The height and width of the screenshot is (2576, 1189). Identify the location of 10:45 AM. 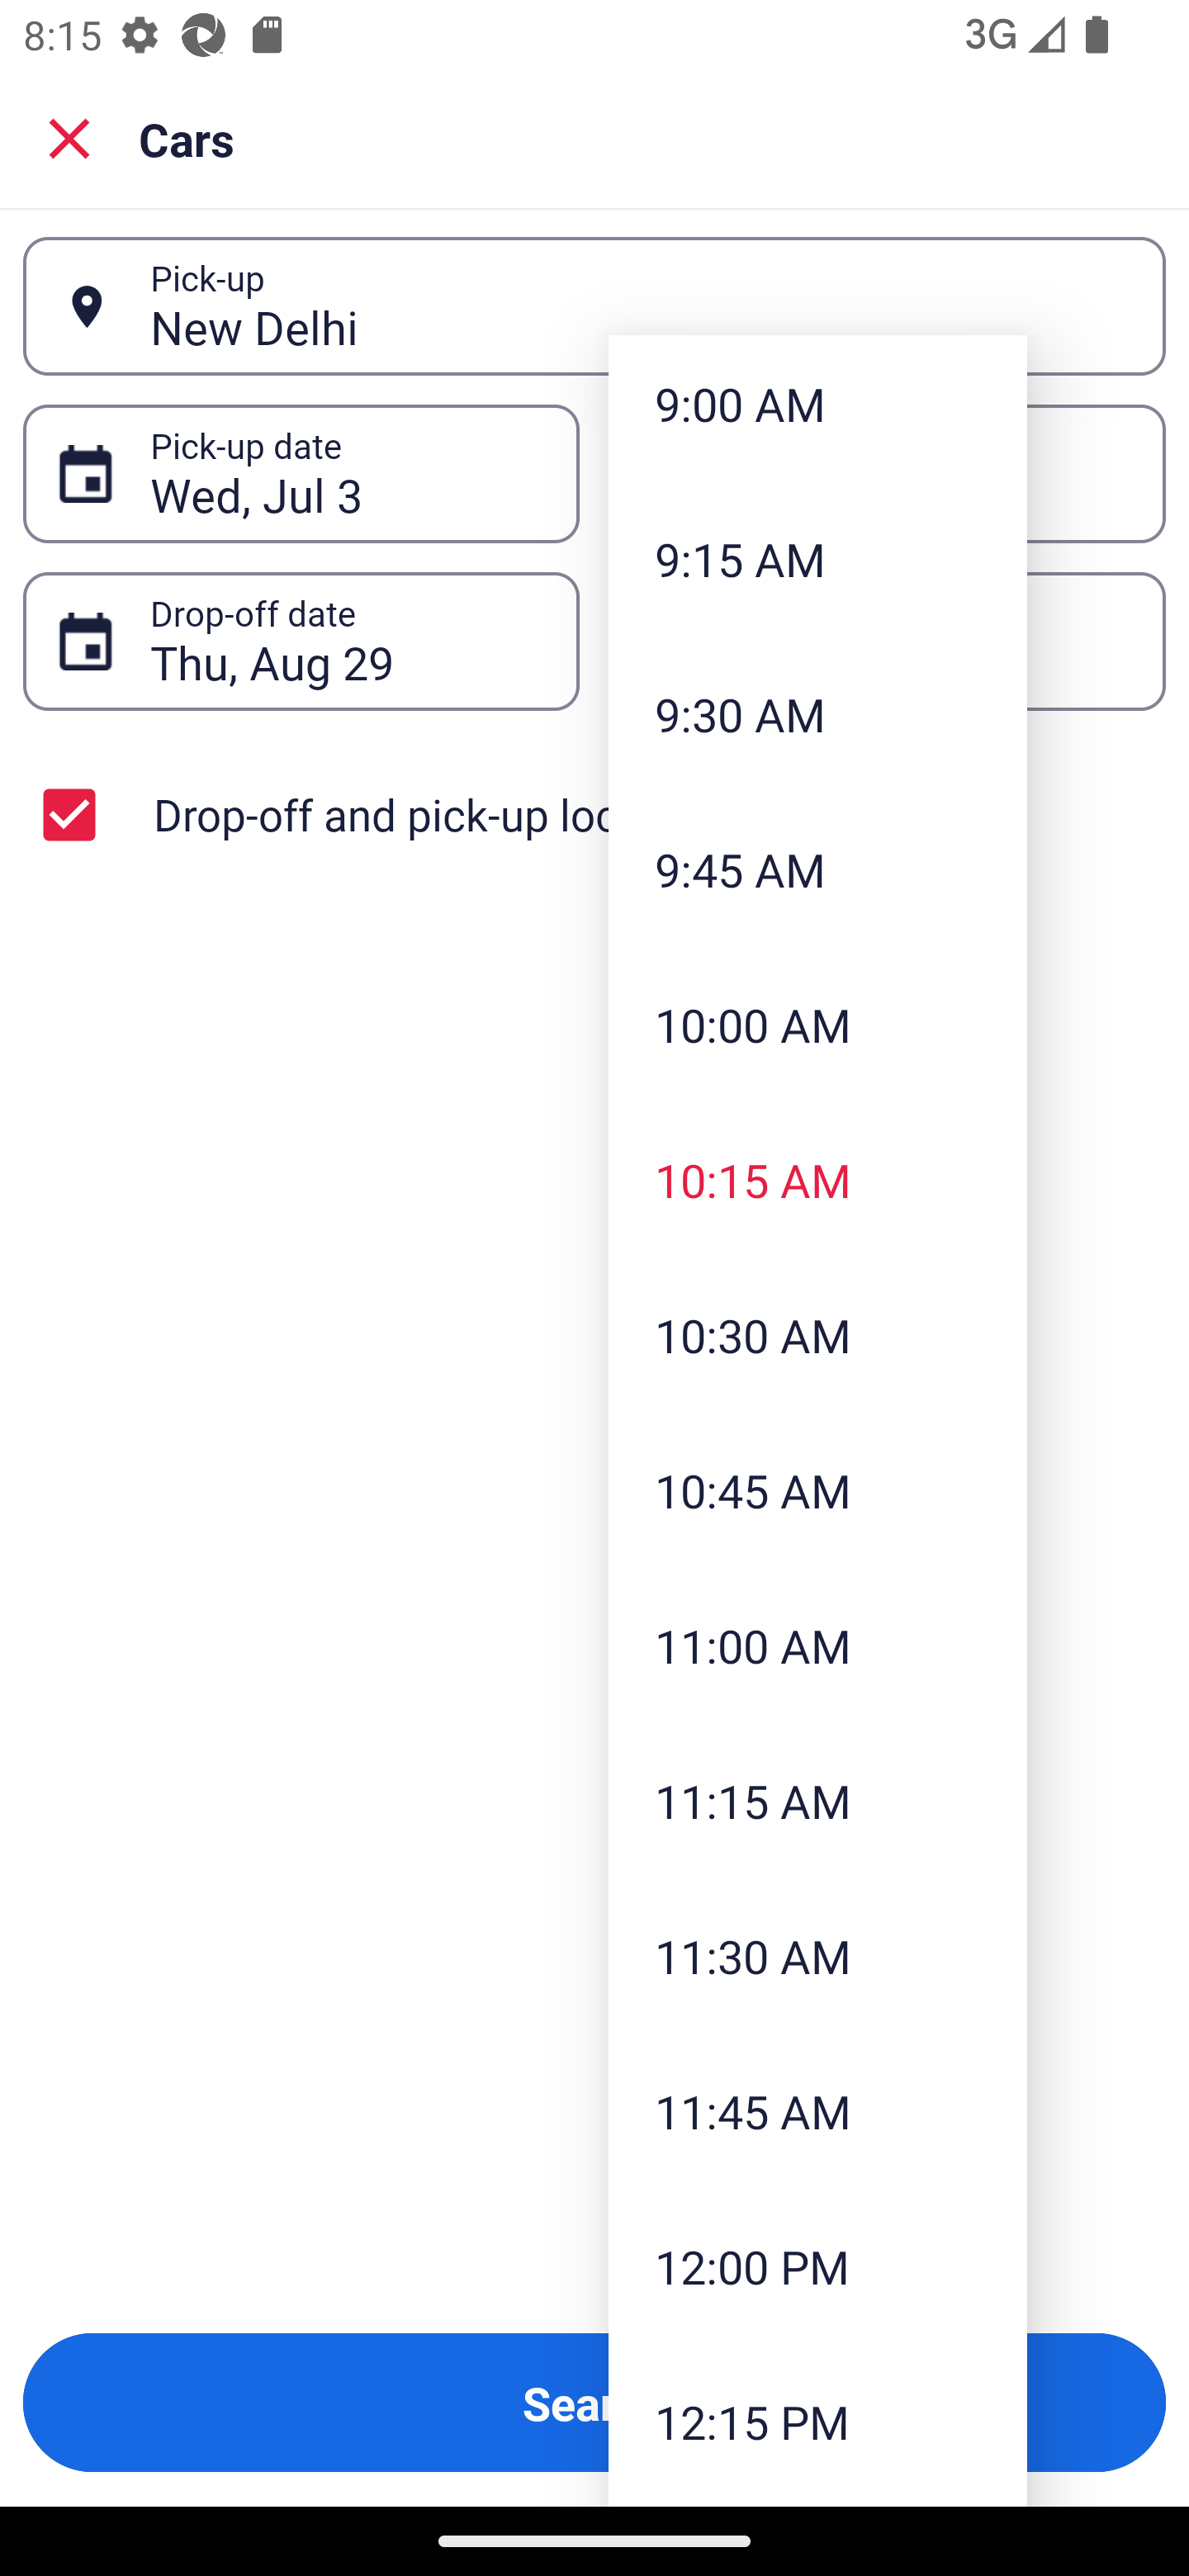
(817, 1489).